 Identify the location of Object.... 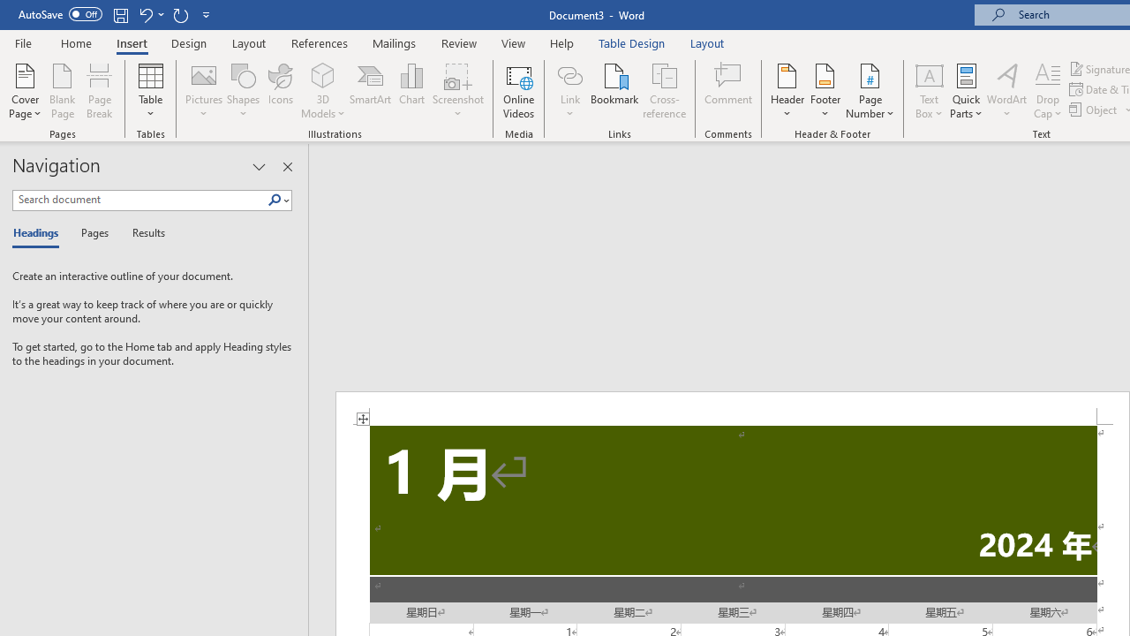
(1095, 110).